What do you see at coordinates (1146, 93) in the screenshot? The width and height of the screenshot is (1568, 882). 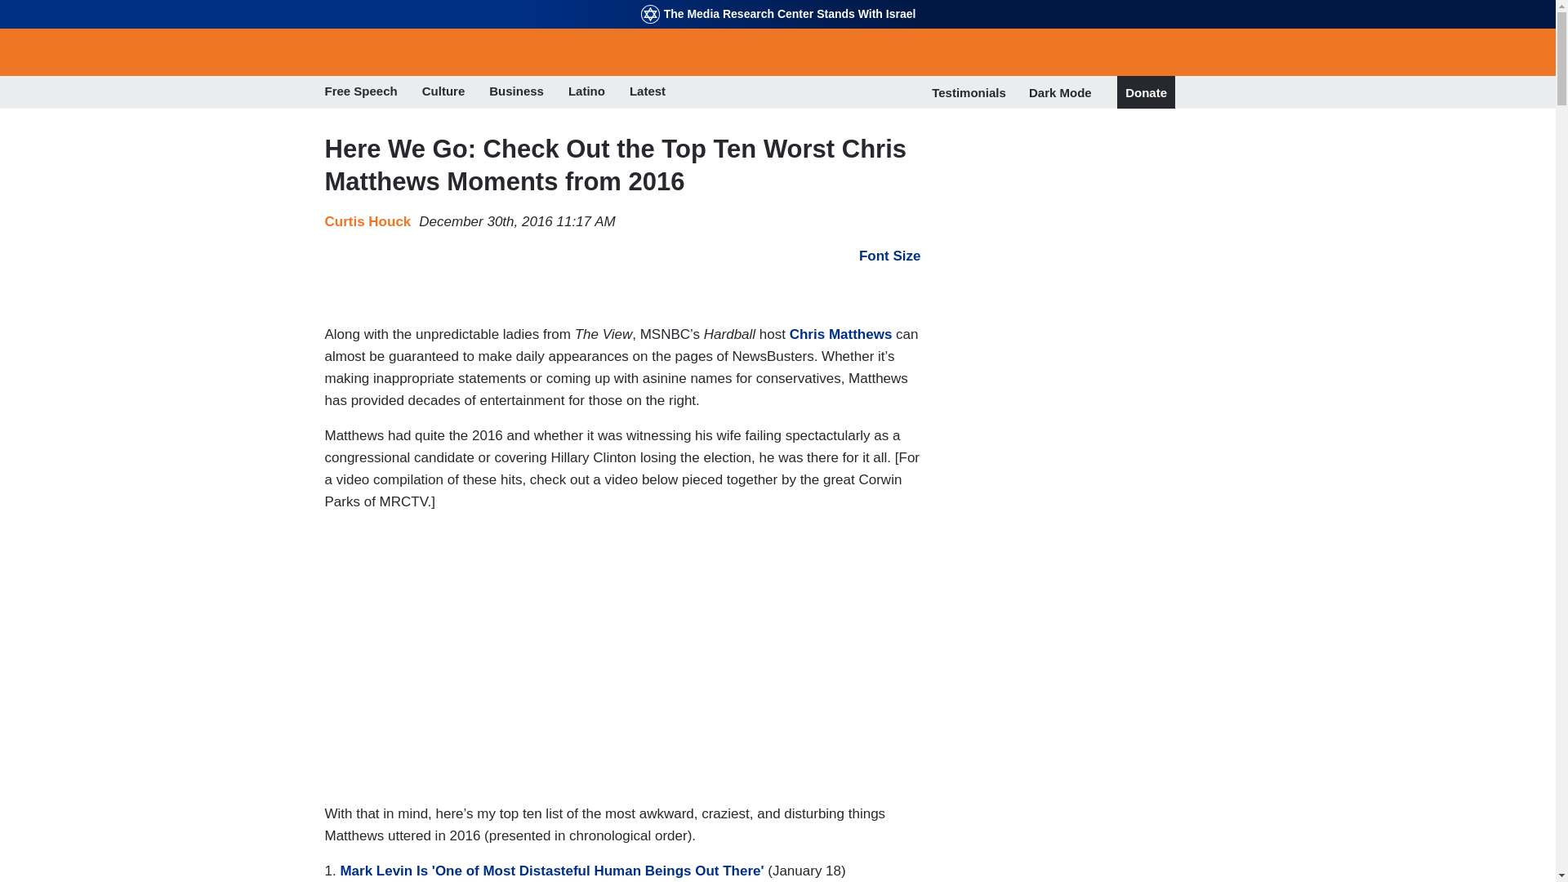 I see `Donate` at bounding box center [1146, 93].